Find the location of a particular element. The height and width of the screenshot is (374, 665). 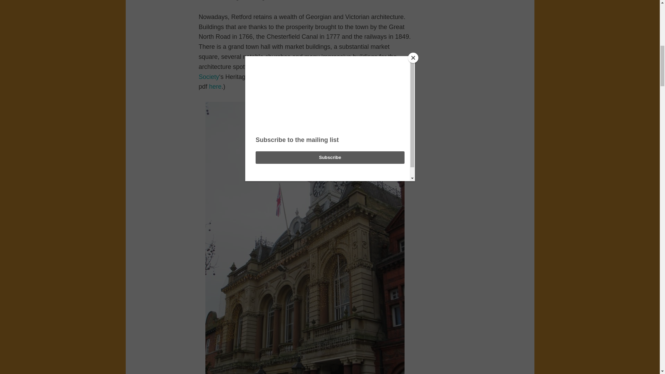

Retford Civic Society is located at coordinates (294, 72).